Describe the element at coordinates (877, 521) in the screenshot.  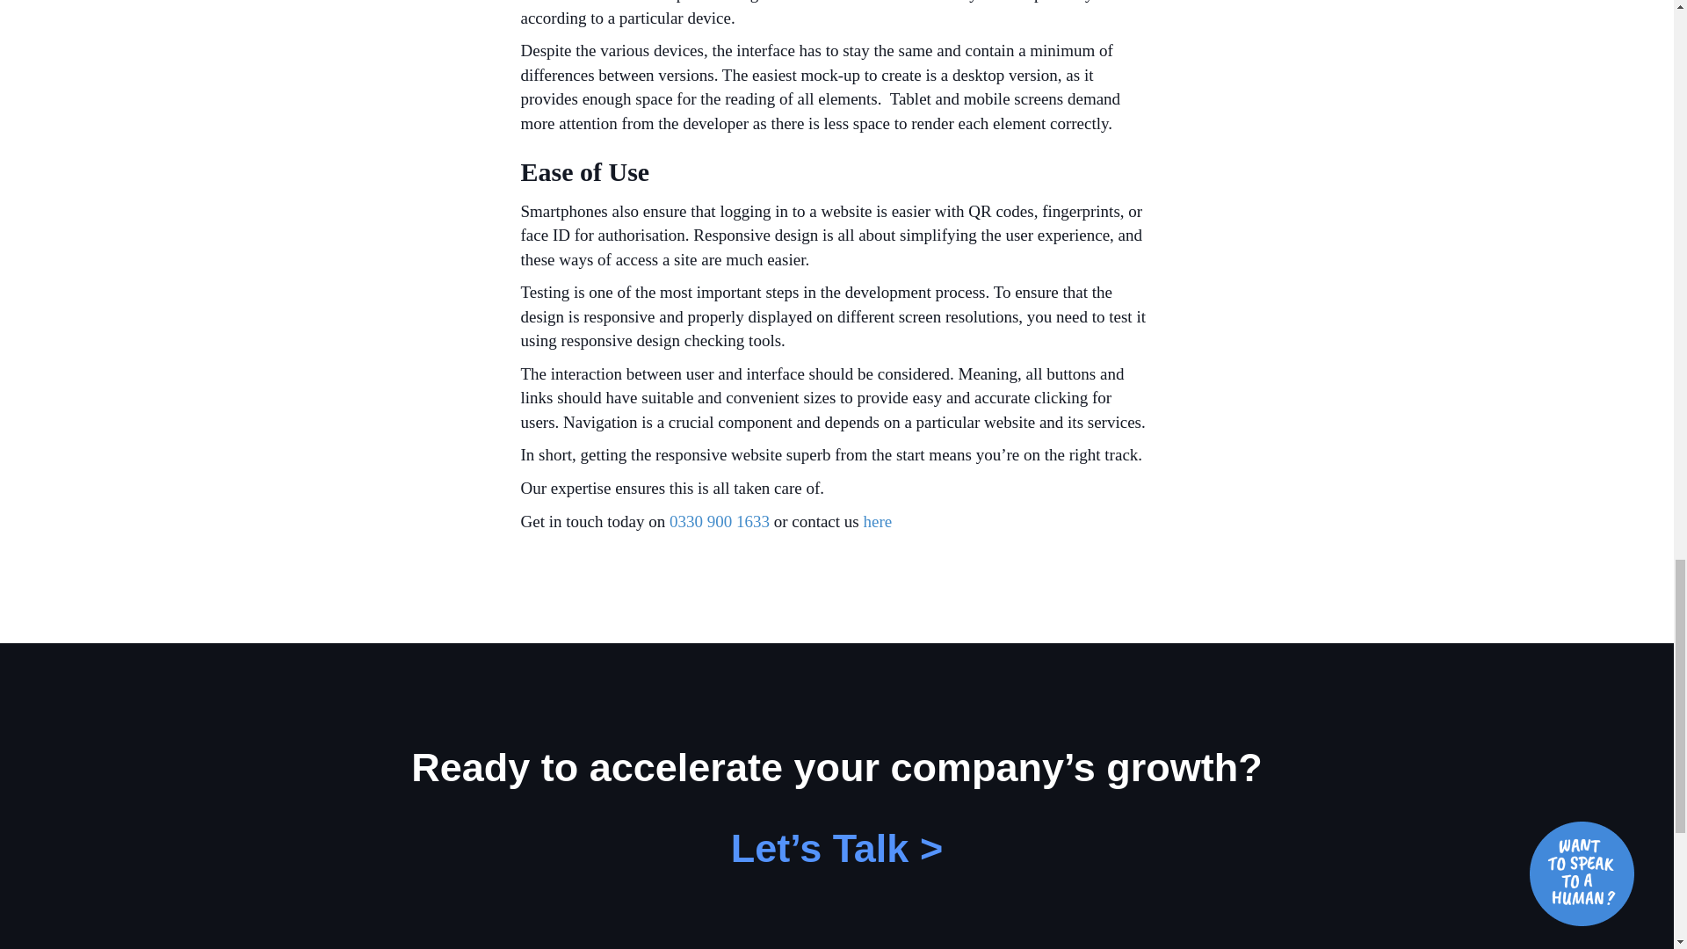
I see `here` at that location.